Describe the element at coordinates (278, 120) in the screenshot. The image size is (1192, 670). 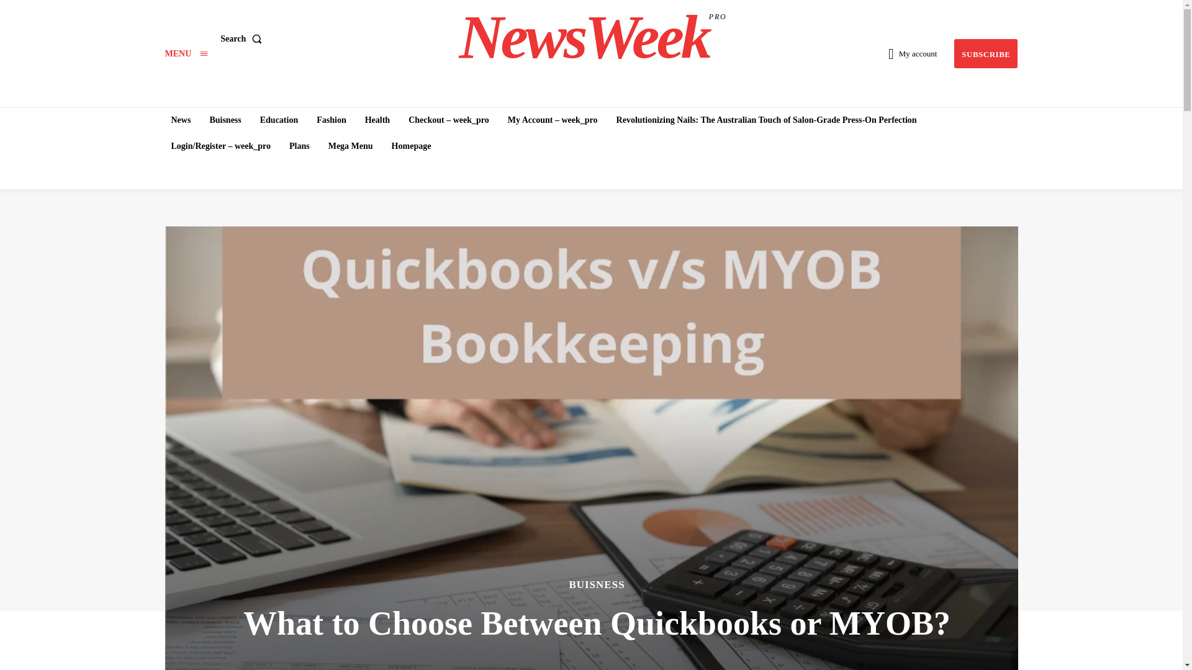
I see `Education` at that location.